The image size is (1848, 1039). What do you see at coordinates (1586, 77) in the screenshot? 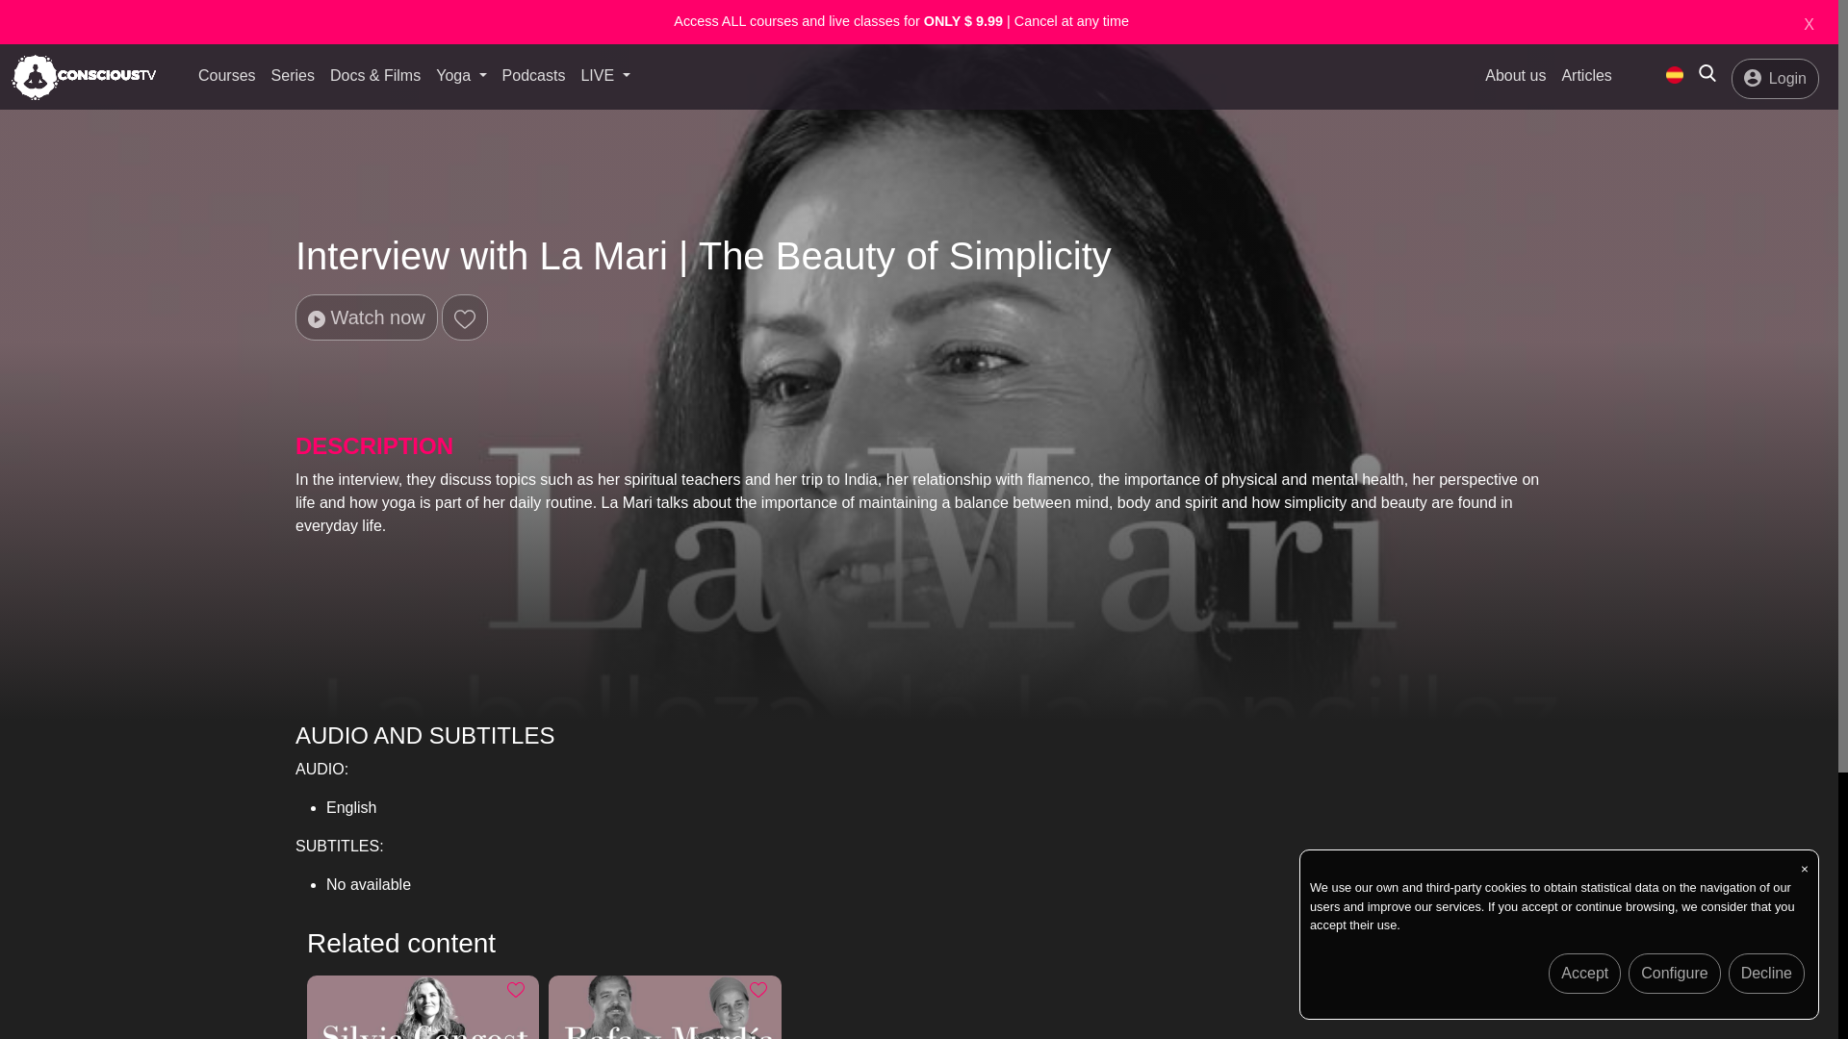
I see `Articles` at bounding box center [1586, 77].